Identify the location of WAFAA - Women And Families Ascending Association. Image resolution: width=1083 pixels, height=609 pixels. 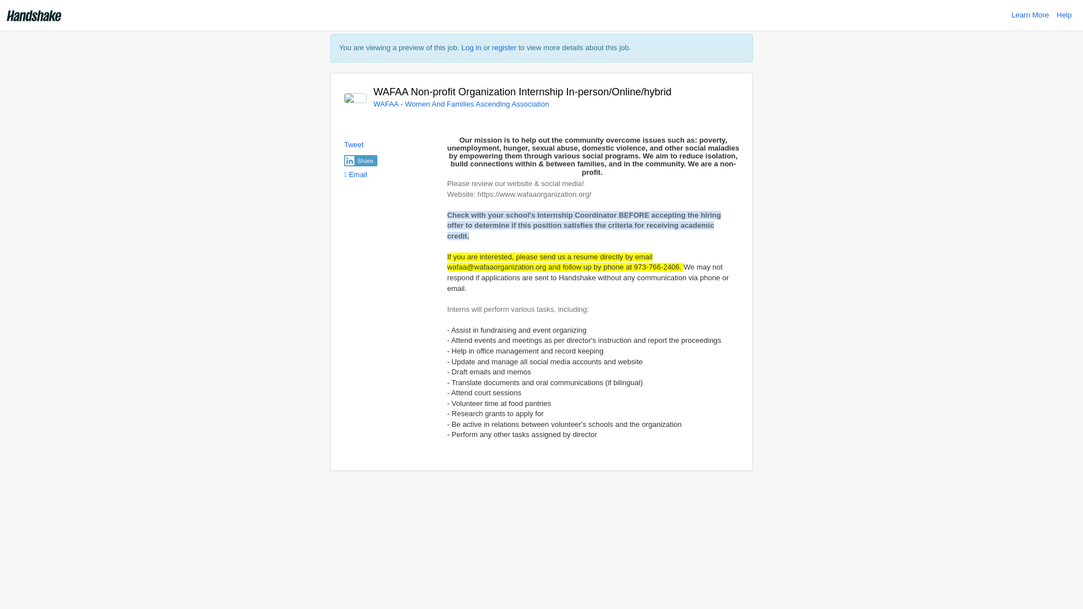
(461, 104).